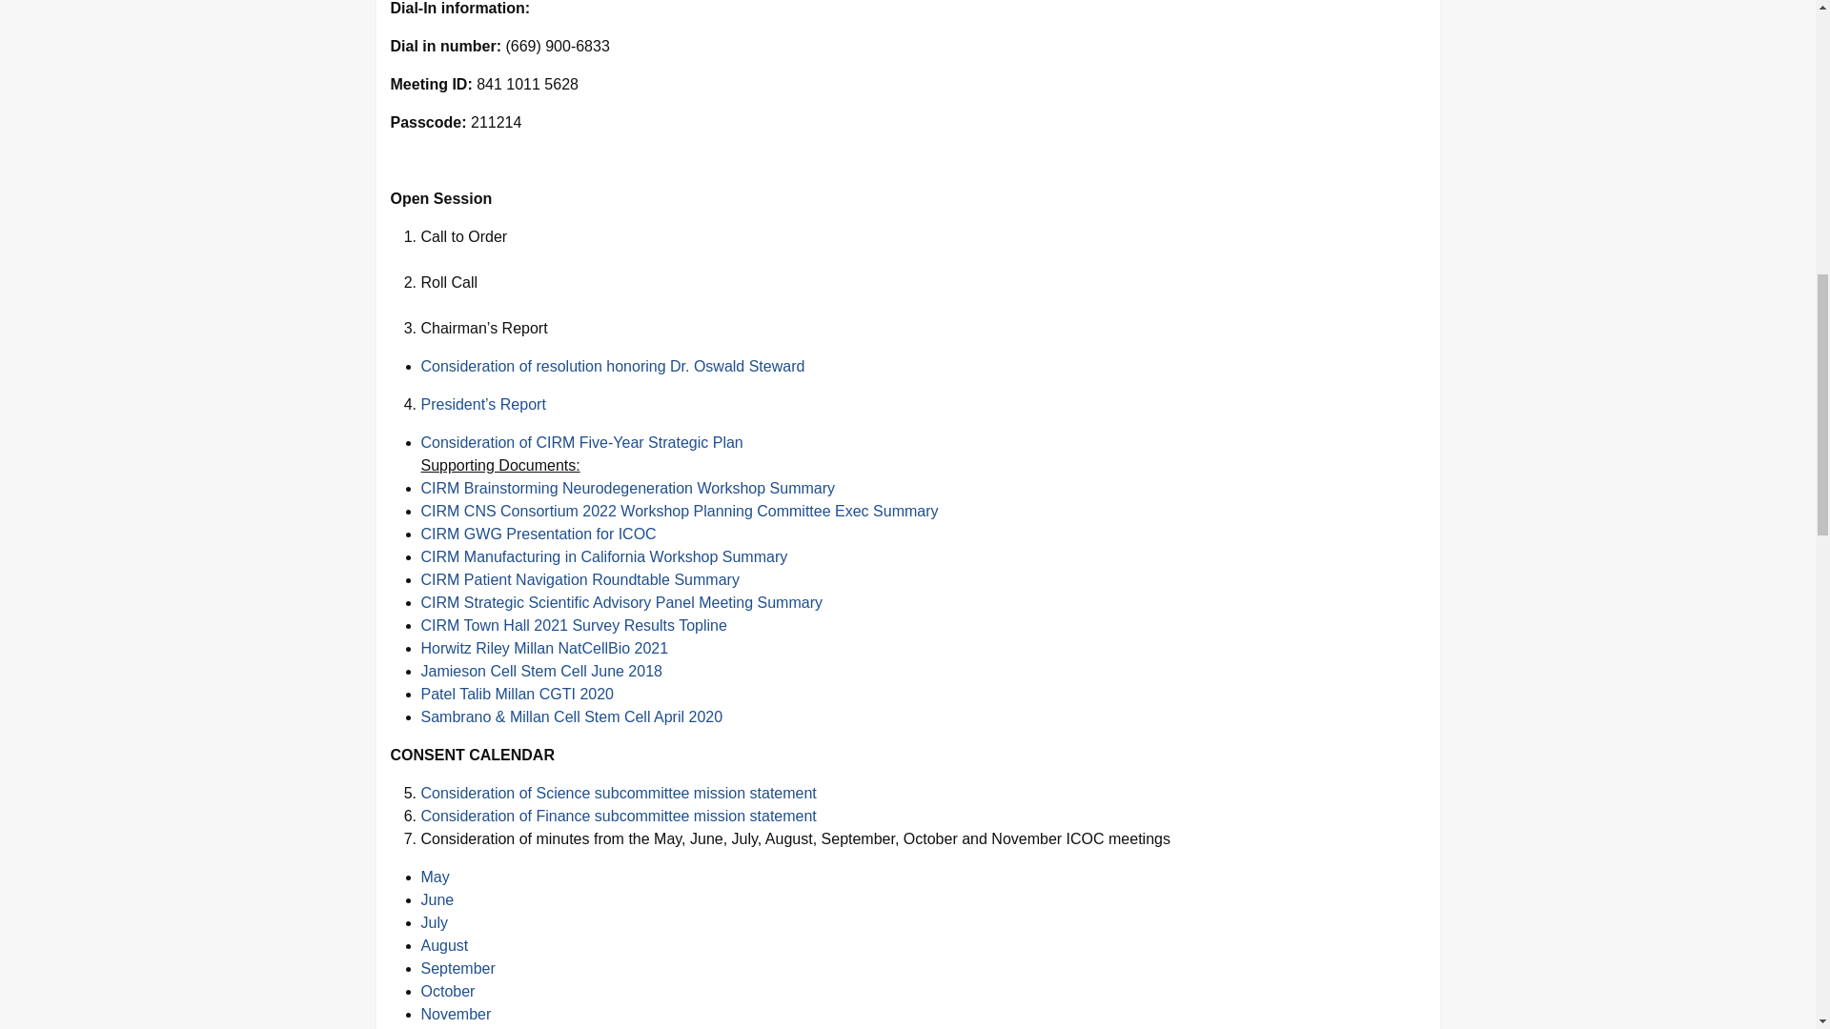 The image size is (1830, 1029). I want to click on June, so click(437, 899).